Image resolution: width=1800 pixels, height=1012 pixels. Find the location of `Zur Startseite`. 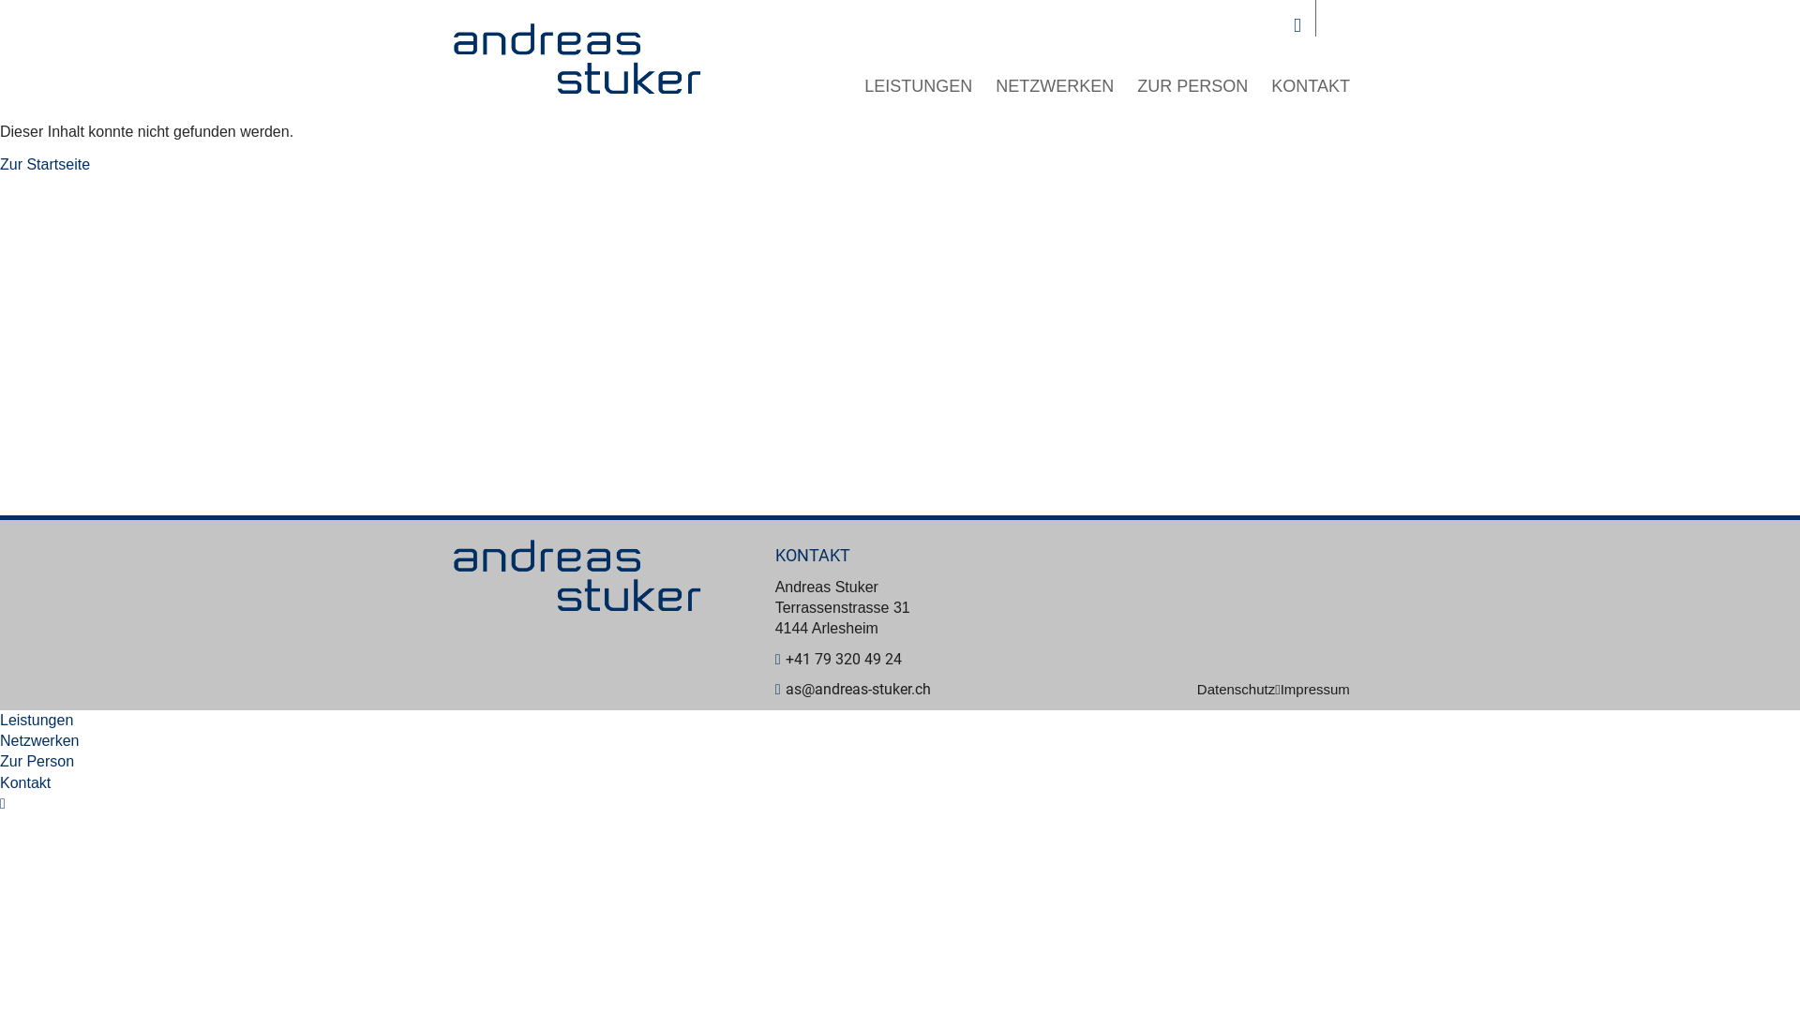

Zur Startseite is located at coordinates (45, 165).